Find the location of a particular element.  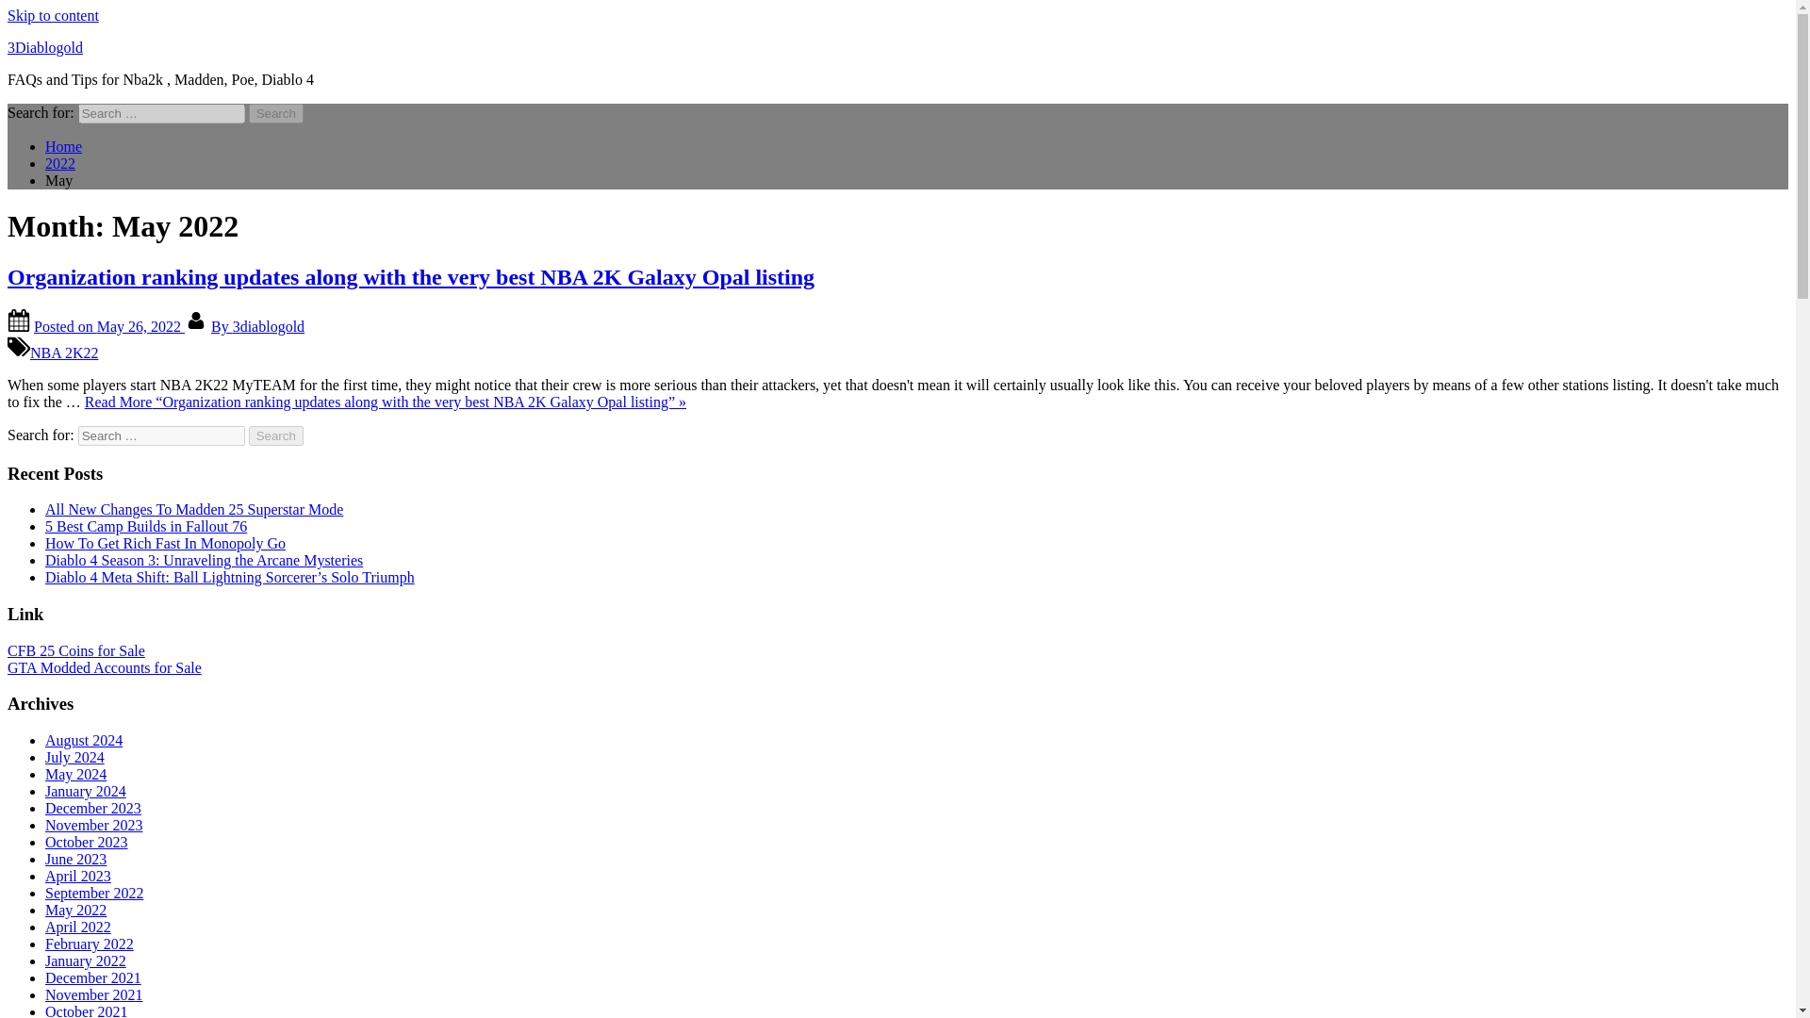

April 2023 is located at coordinates (77, 877).